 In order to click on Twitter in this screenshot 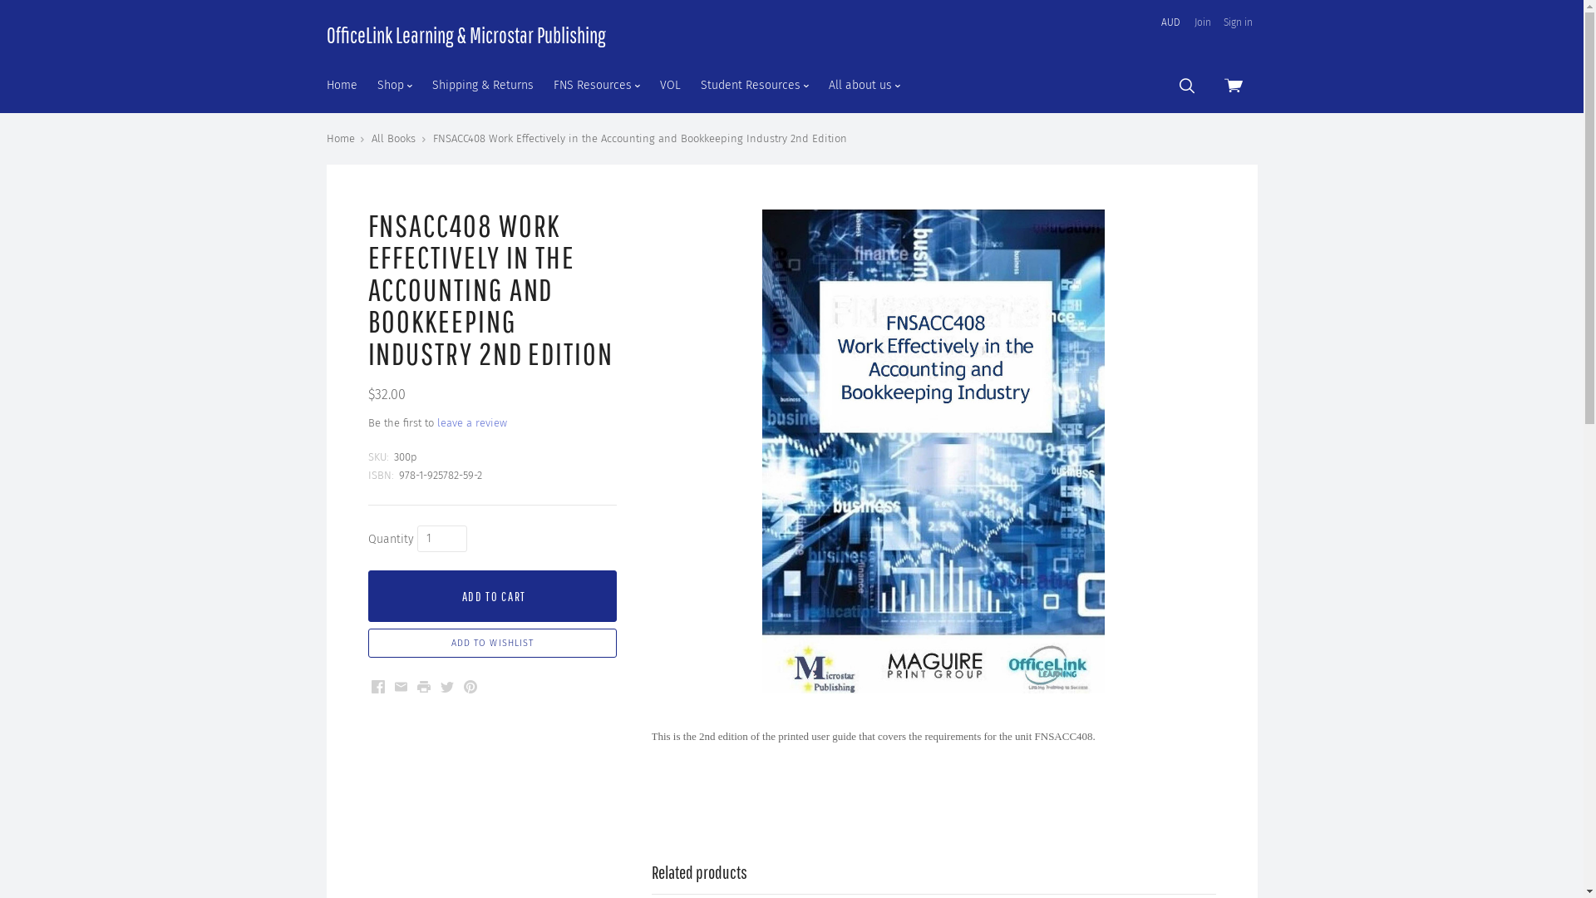, I will do `click(447, 687)`.